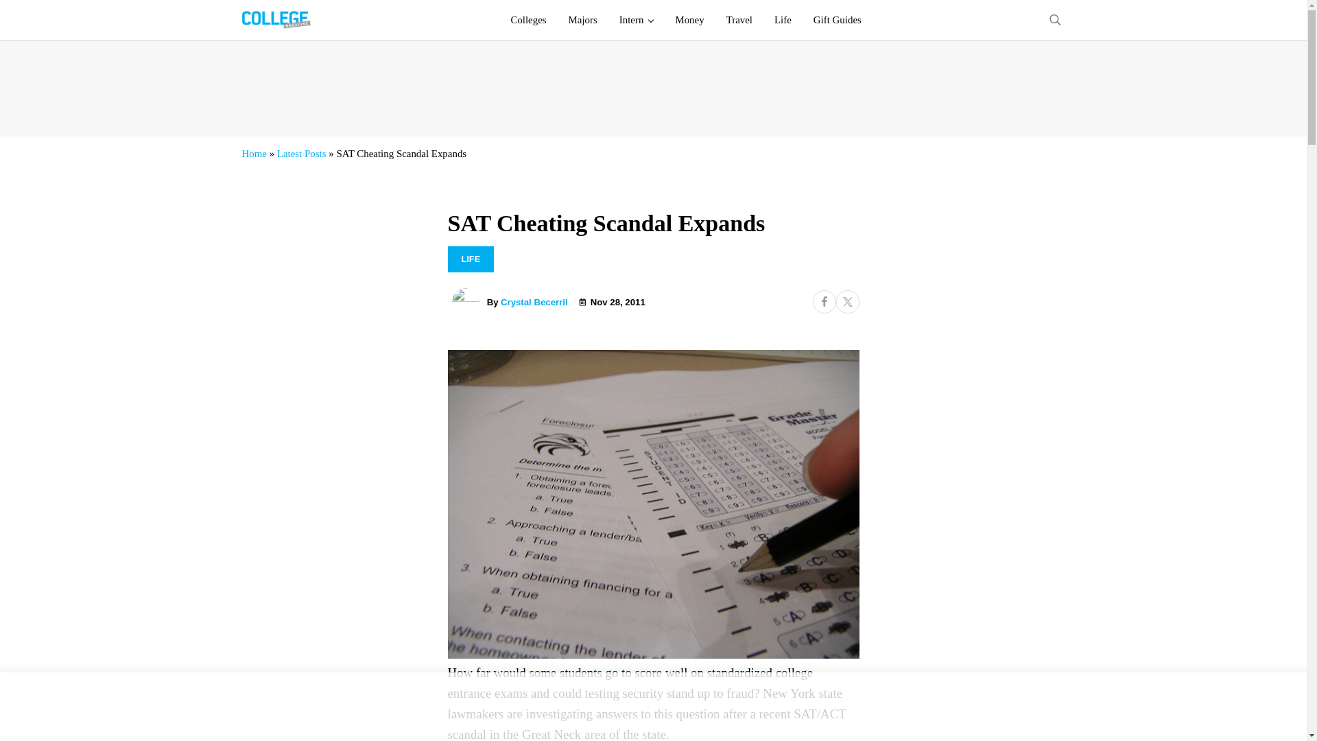 This screenshot has height=741, width=1317. Describe the element at coordinates (528, 20) in the screenshot. I see `Colleges` at that location.